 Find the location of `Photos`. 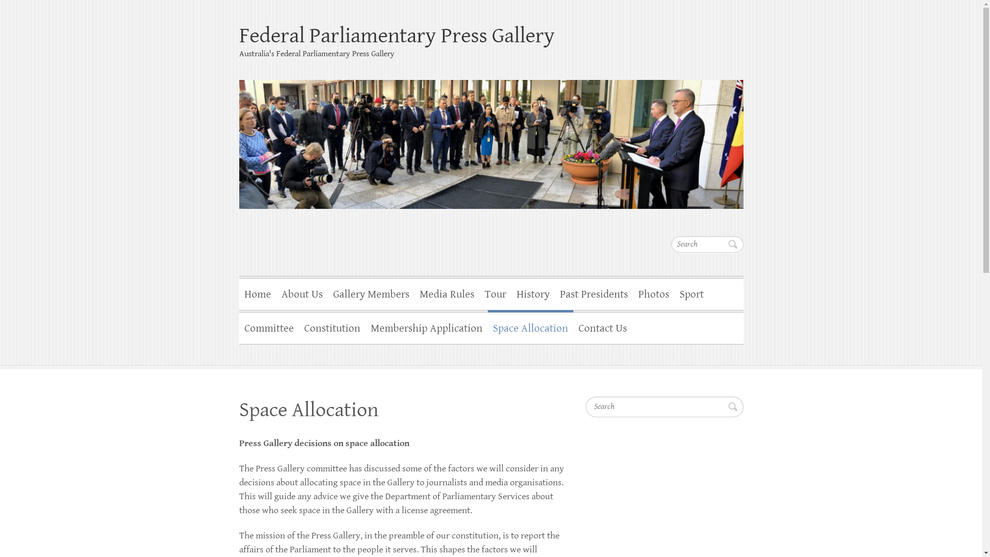

Photos is located at coordinates (654, 293).